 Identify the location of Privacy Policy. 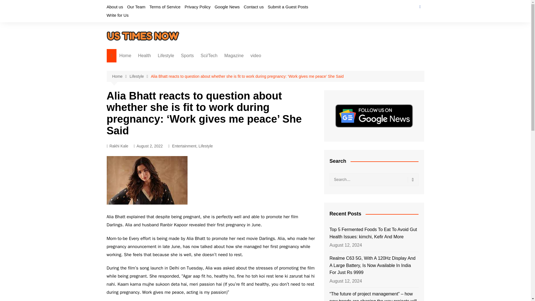
(197, 7).